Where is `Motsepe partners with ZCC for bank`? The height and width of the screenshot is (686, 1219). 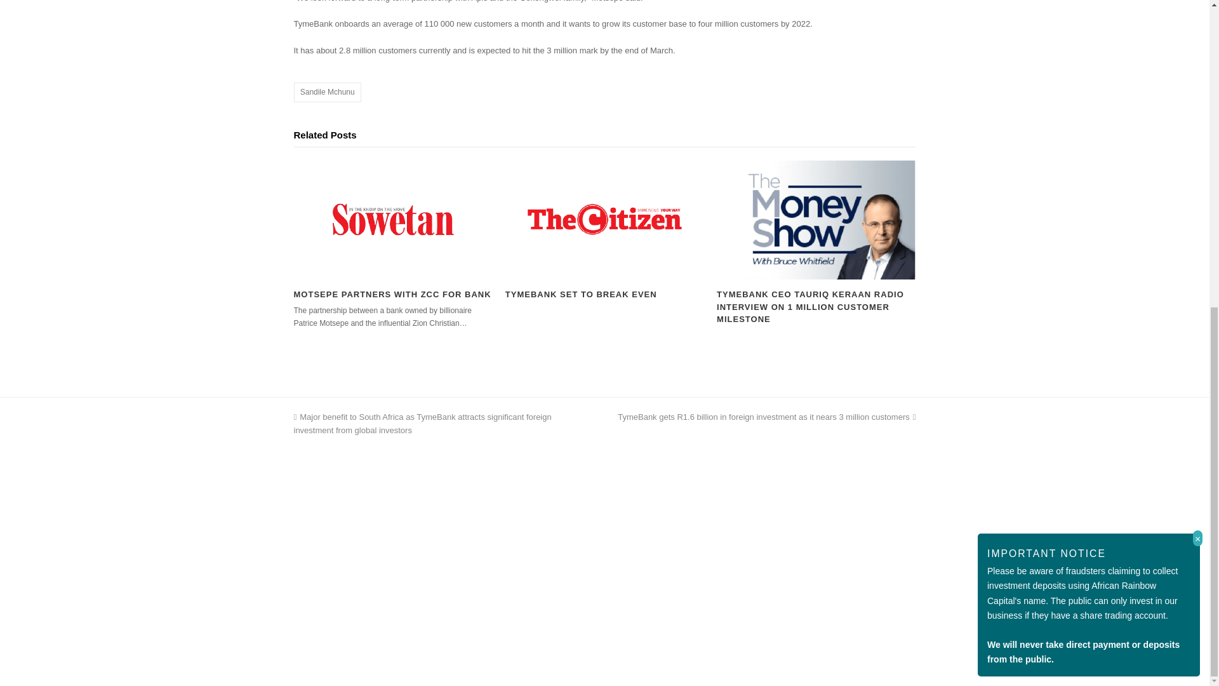 Motsepe partners with ZCC for bank is located at coordinates (392, 219).